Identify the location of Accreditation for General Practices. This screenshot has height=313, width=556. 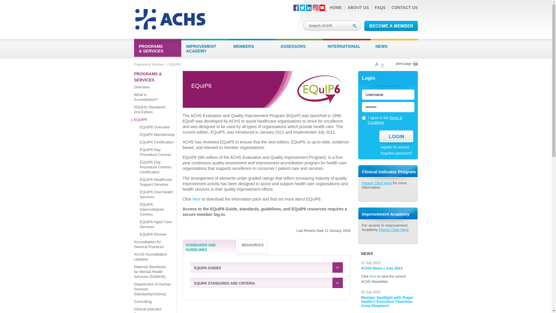
(151, 246).